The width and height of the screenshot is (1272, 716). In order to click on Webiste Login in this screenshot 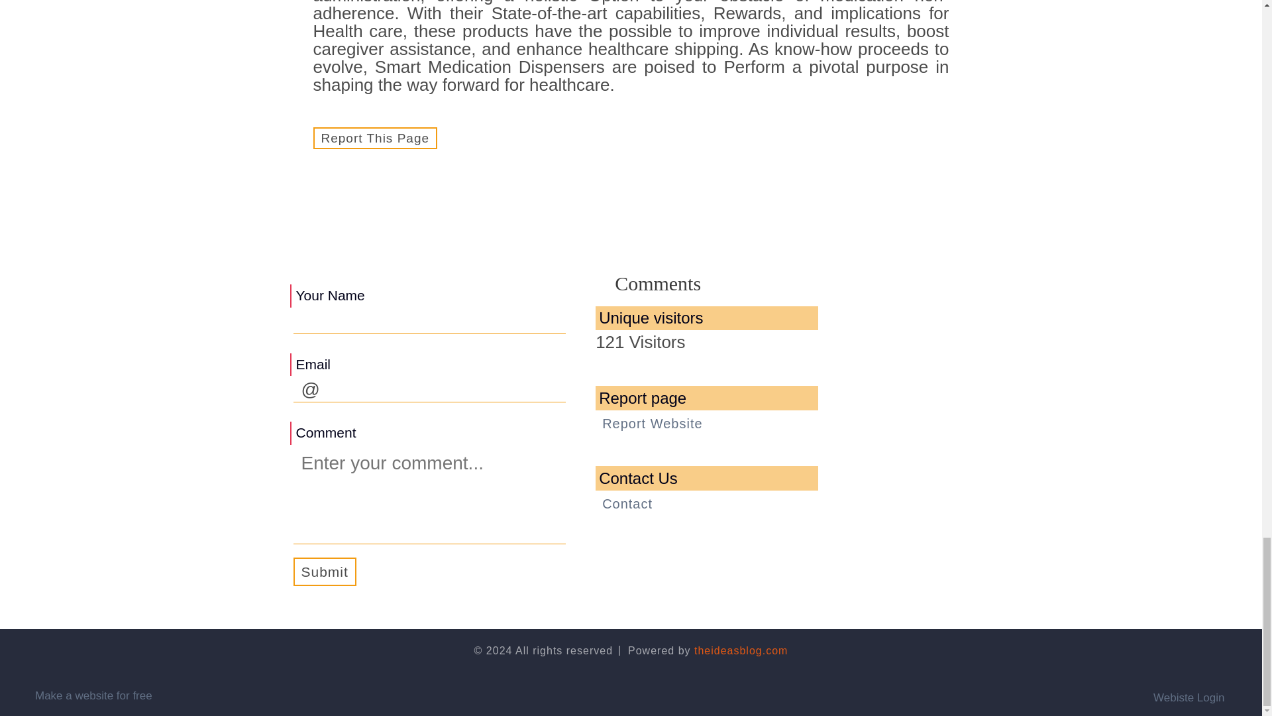, I will do `click(1198, 695)`.